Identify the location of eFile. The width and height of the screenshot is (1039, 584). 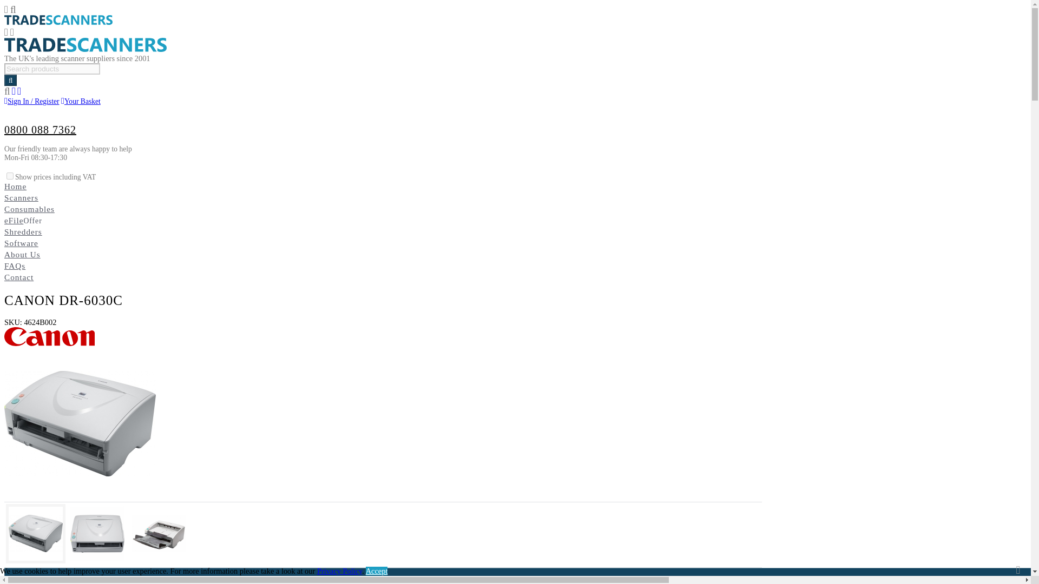
(13, 220).